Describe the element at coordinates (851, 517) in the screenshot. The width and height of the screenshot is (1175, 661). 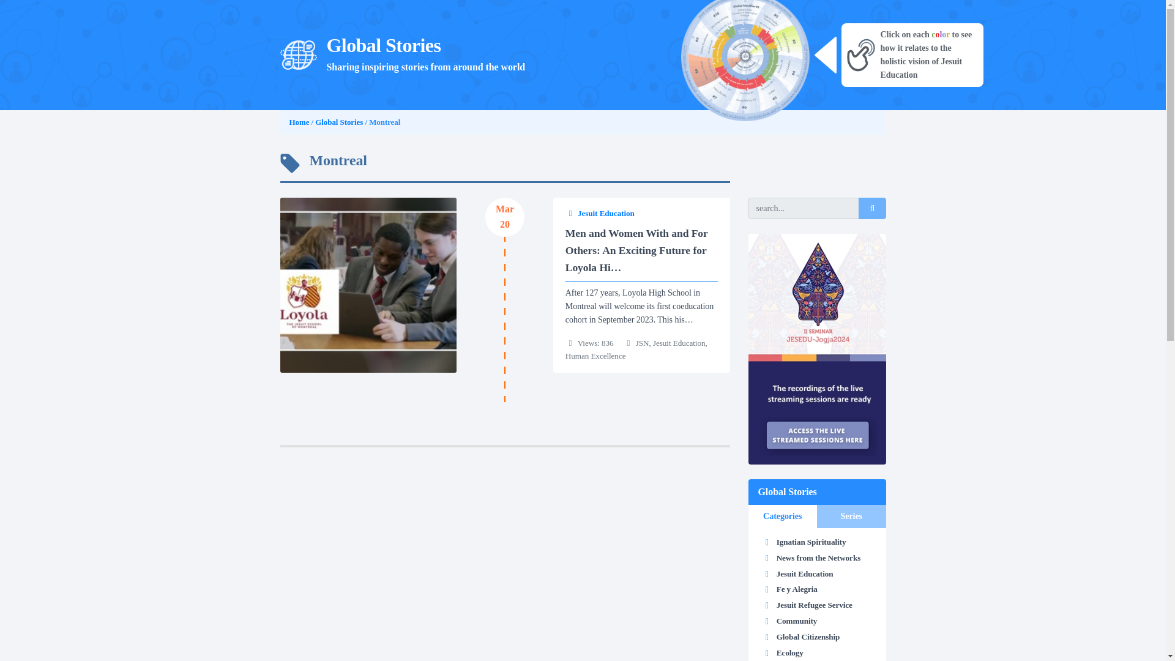
I see `Series` at that location.